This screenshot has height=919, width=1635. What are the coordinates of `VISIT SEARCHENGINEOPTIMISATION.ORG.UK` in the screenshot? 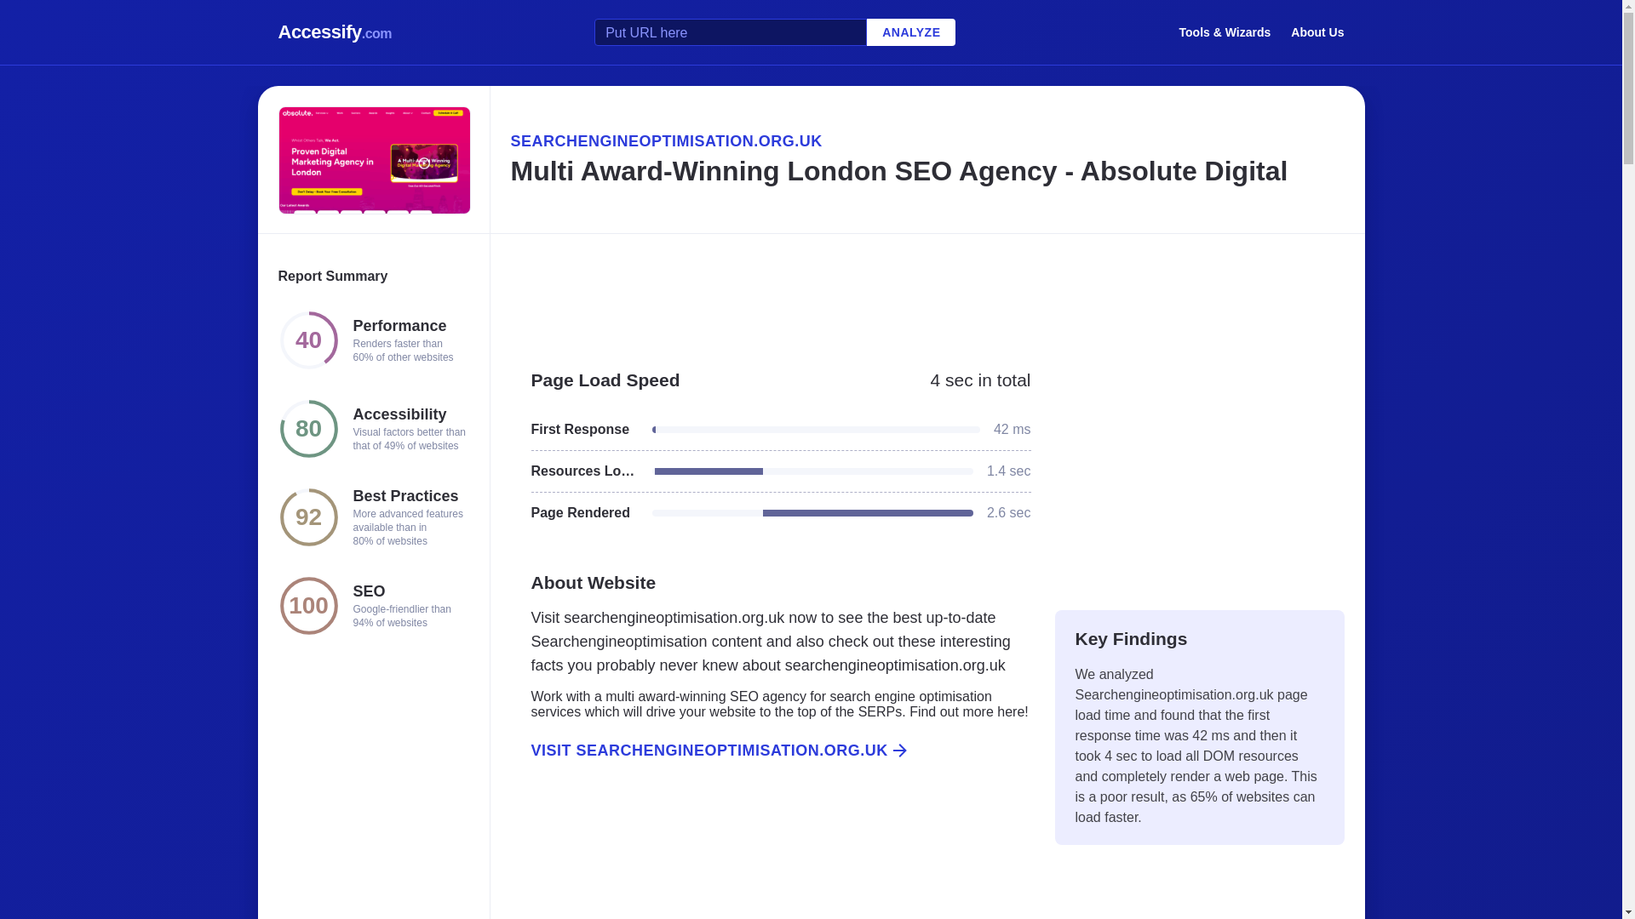 It's located at (771, 751).